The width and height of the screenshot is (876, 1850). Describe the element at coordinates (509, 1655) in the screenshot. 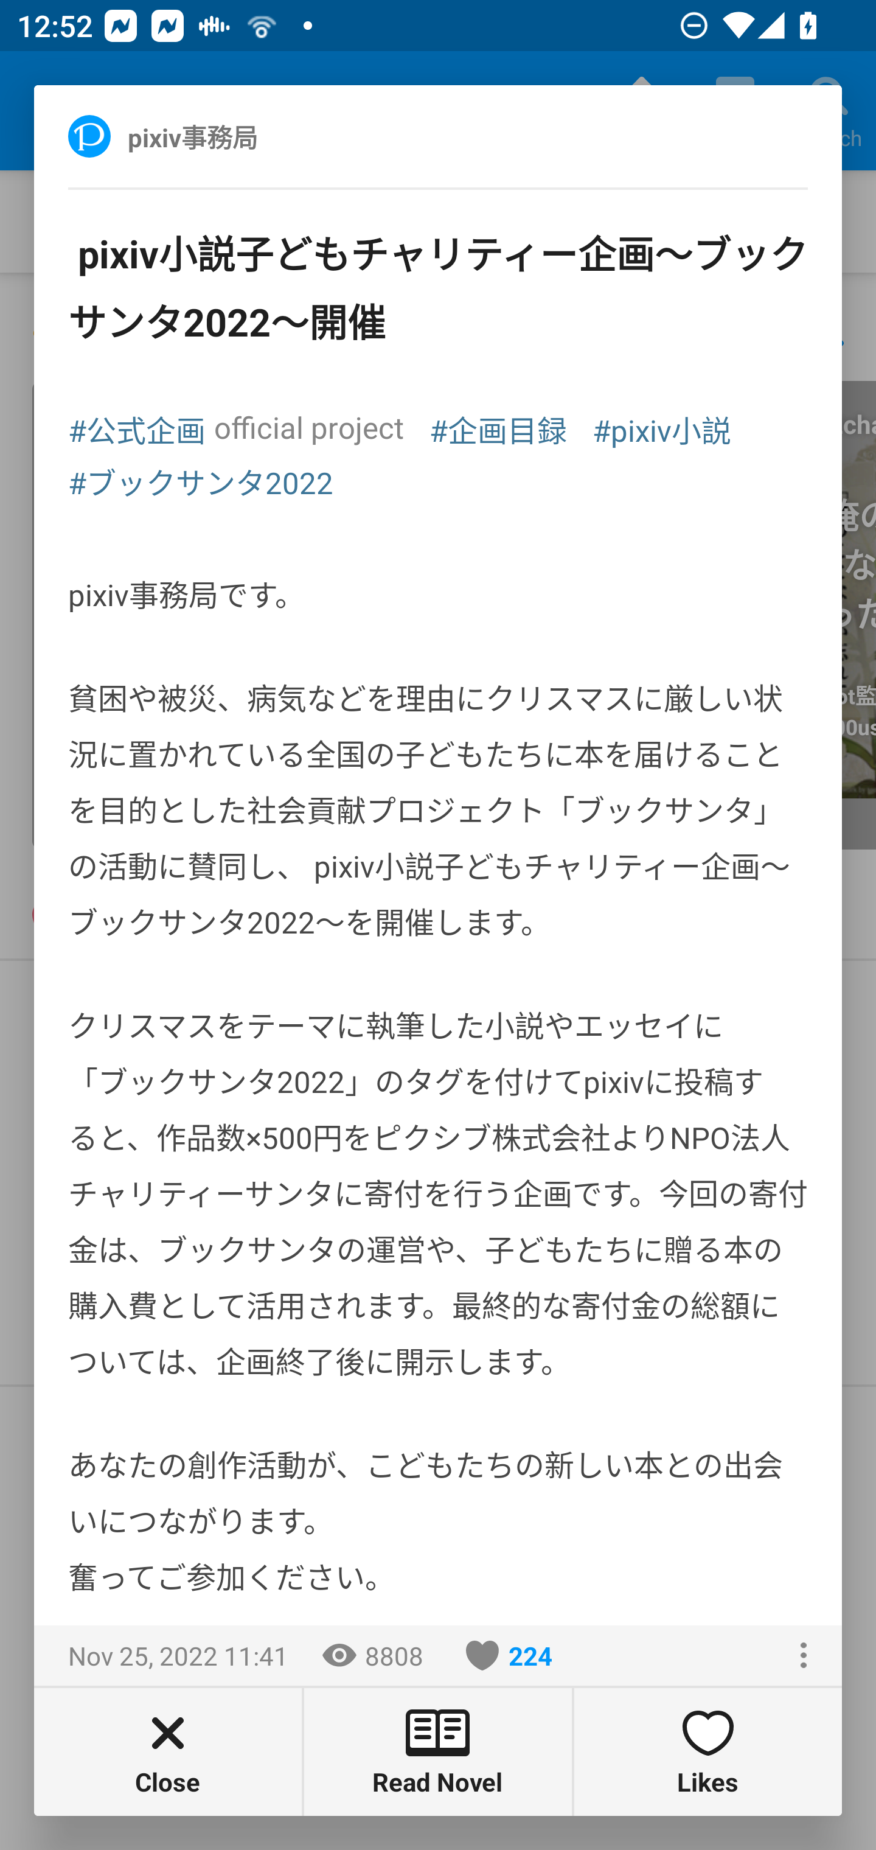

I see `224` at that location.